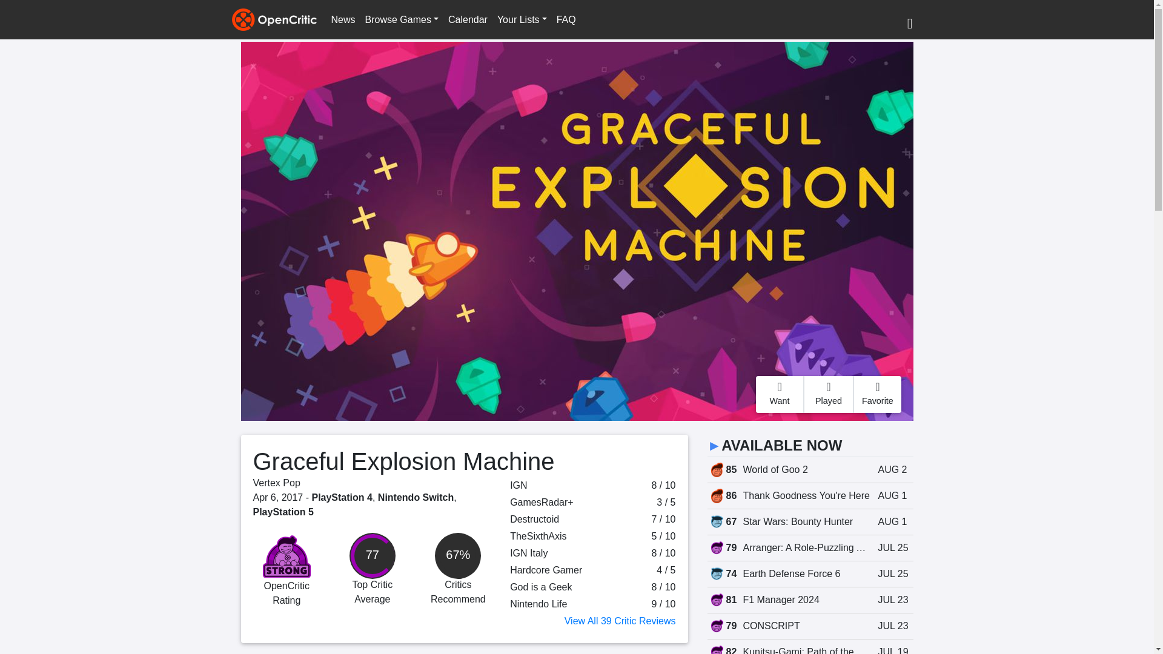 The height and width of the screenshot is (654, 1163). I want to click on Calendar, so click(468, 19).